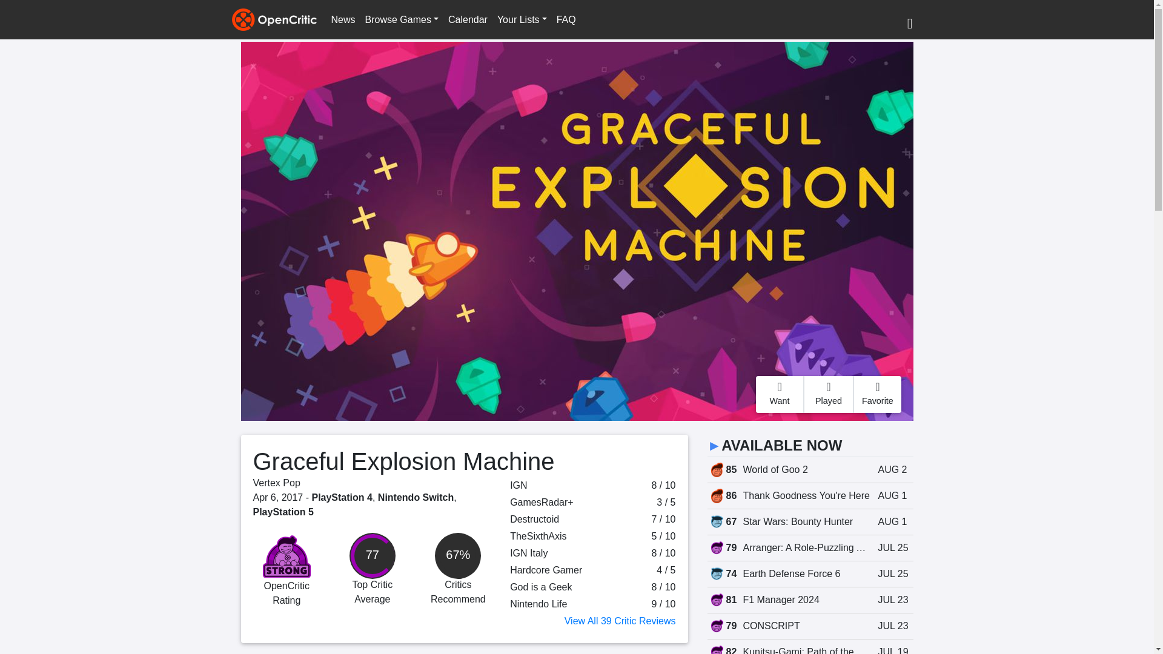 The height and width of the screenshot is (654, 1163). I want to click on Calendar, so click(468, 19).